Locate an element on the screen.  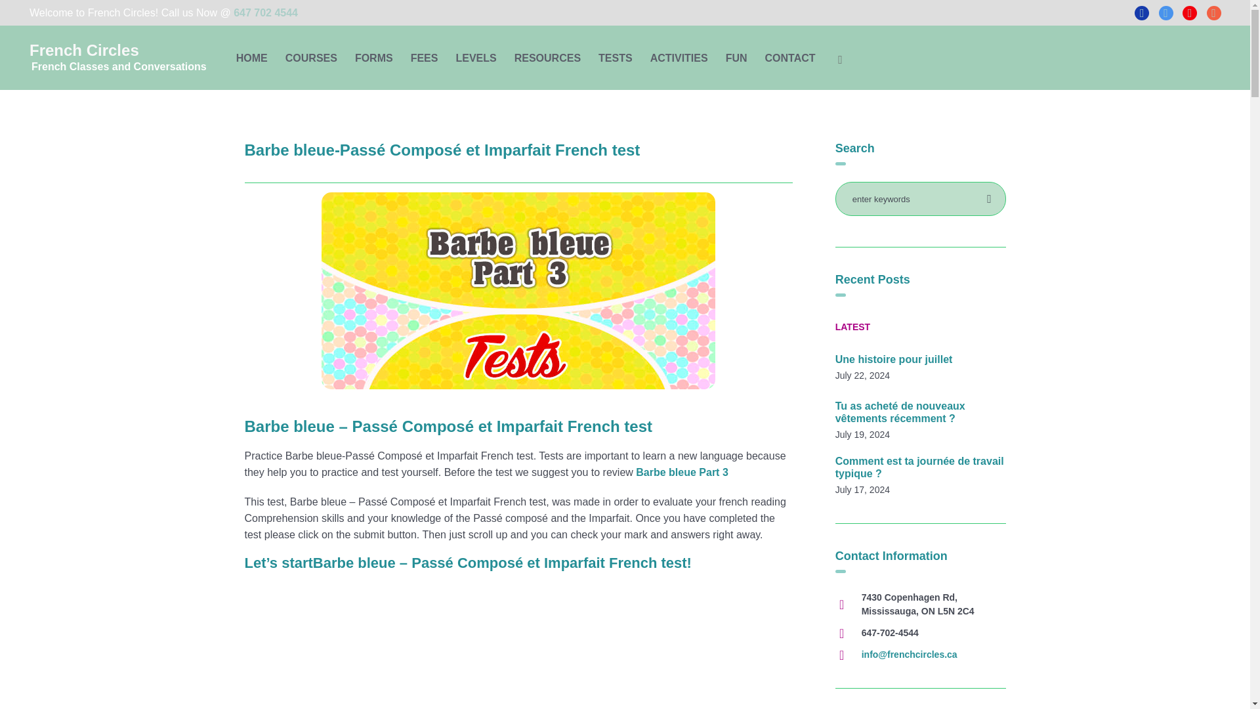
647 702 4544 is located at coordinates (265, 12).